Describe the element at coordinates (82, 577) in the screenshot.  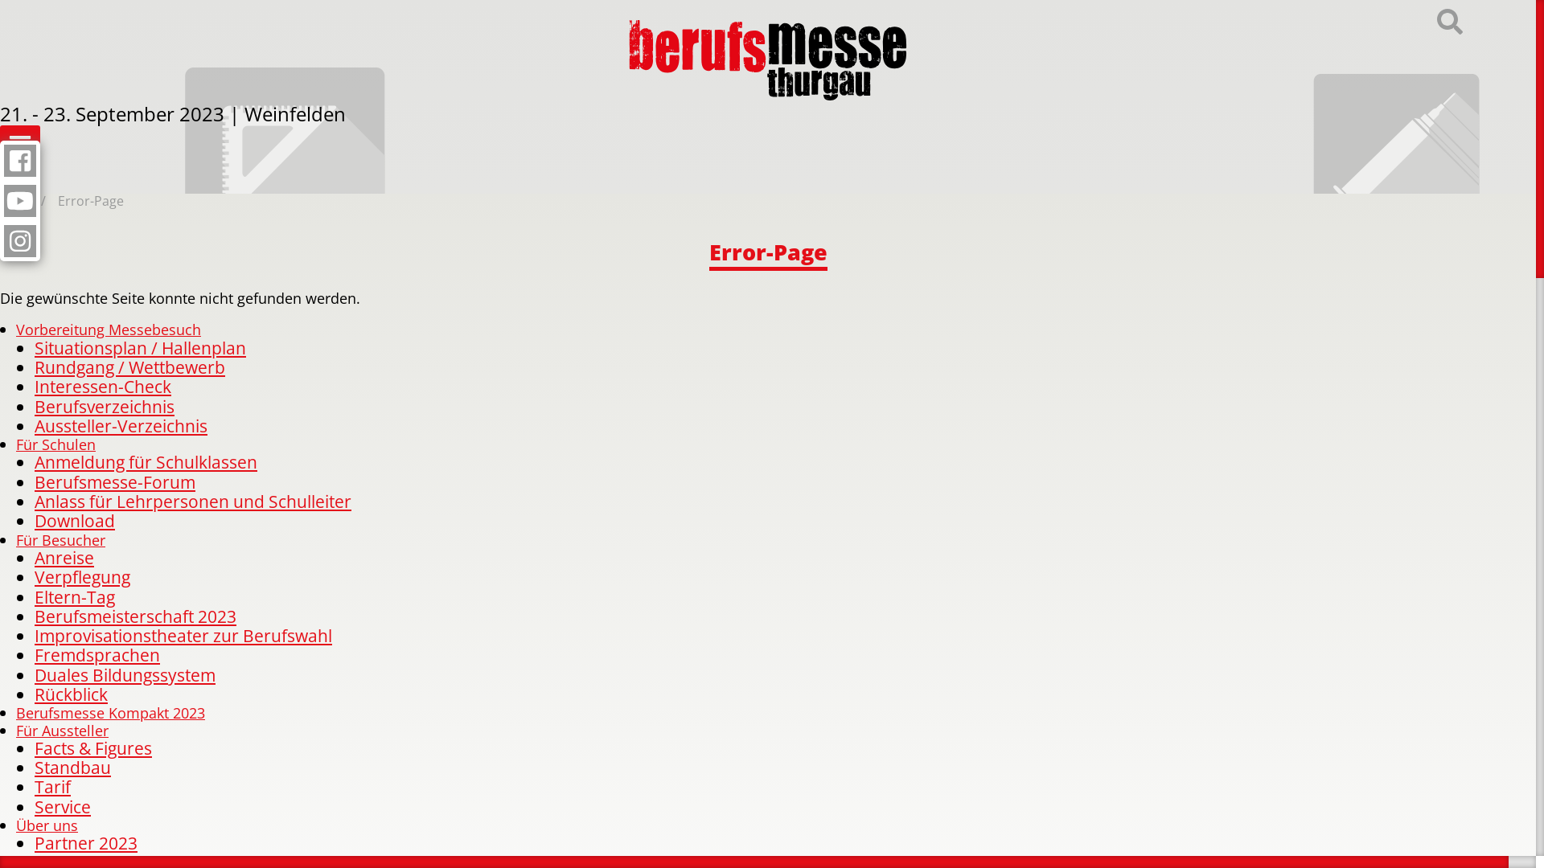
I see `Verpflegung` at that location.